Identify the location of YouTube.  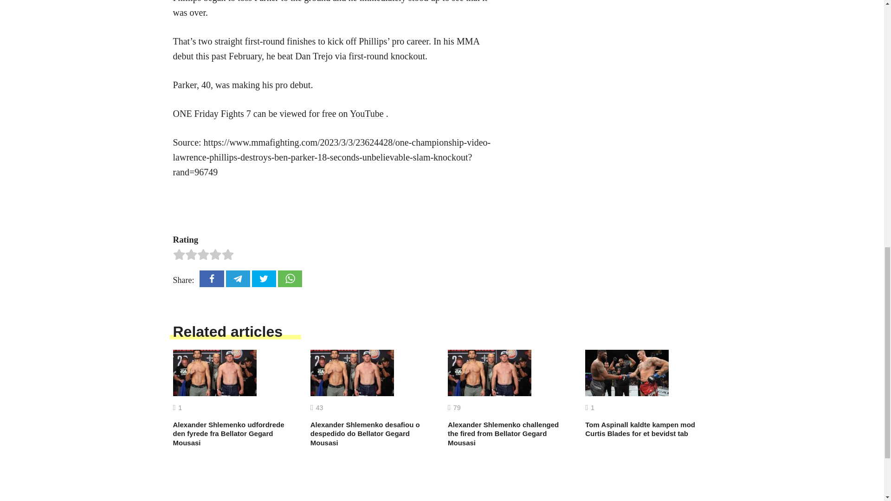
(368, 113).